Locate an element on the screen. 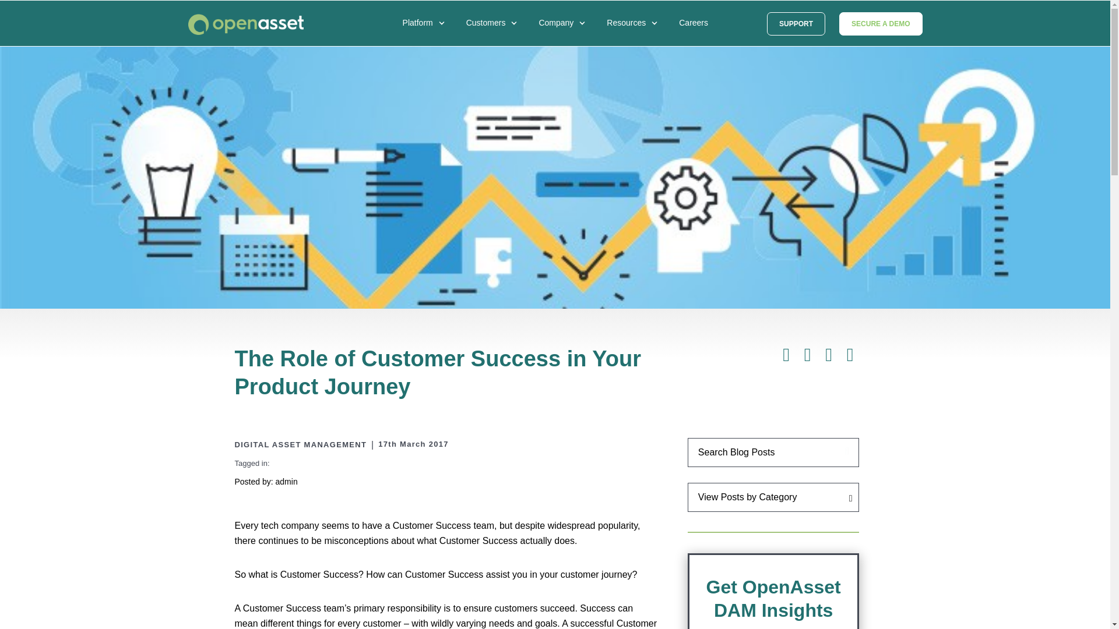 The image size is (1119, 629). OpenAsset is located at coordinates (246, 26).